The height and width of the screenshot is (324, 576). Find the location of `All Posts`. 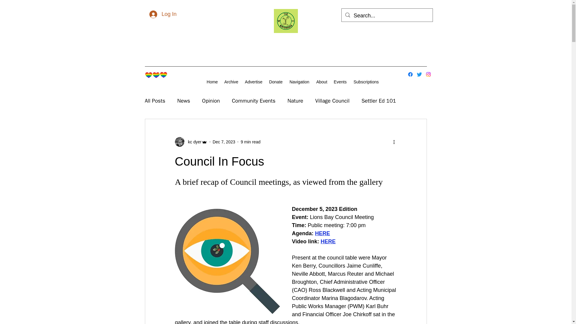

All Posts is located at coordinates (154, 101).